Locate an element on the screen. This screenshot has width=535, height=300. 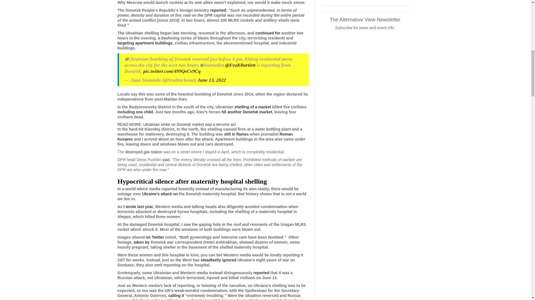
reported is located at coordinates (261, 273).